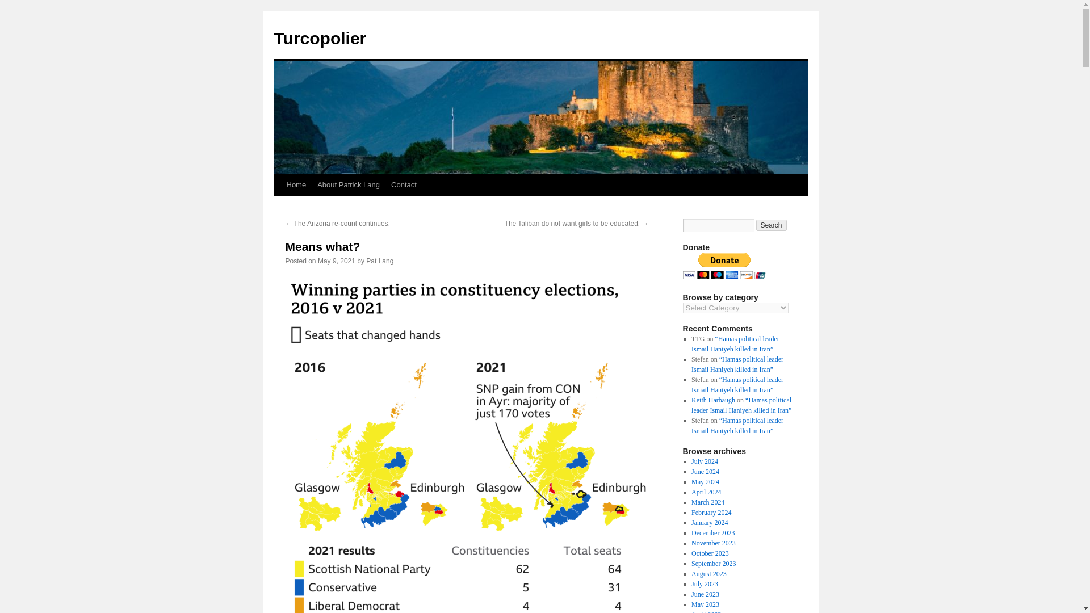 This screenshot has height=613, width=1090. What do you see at coordinates (336, 261) in the screenshot?
I see `May 9, 2021` at bounding box center [336, 261].